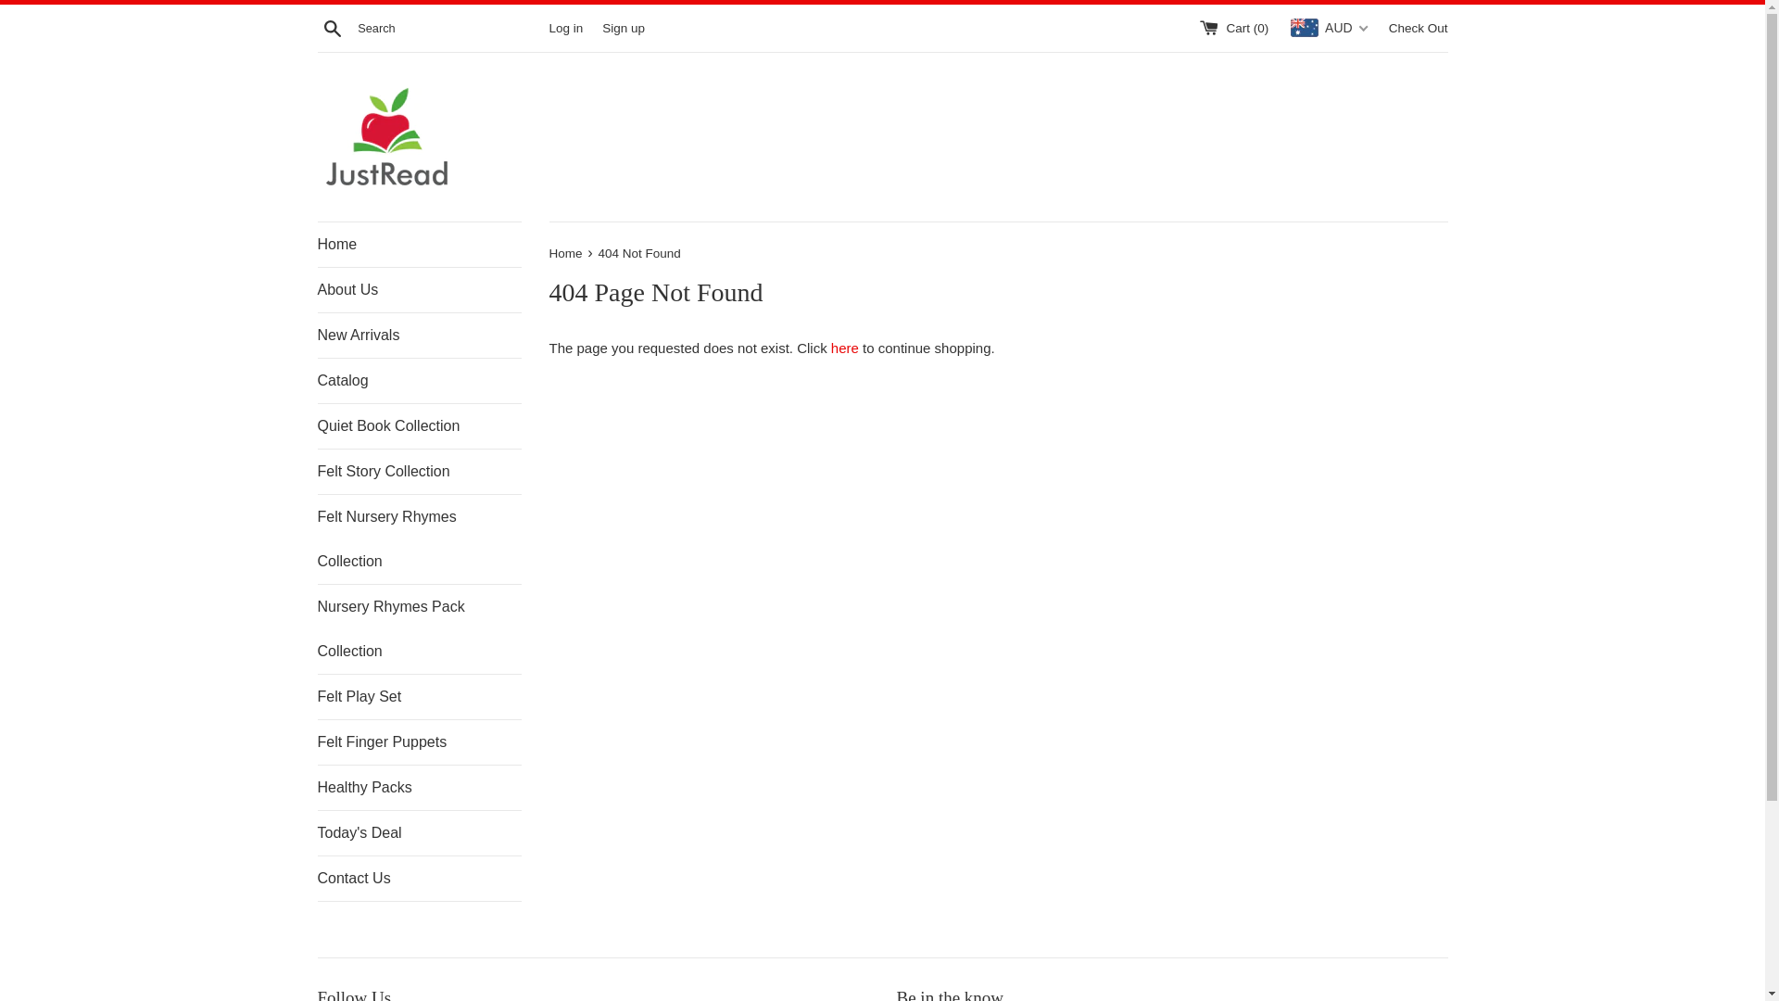 The height and width of the screenshot is (1001, 1779). I want to click on Catalog, so click(419, 381).